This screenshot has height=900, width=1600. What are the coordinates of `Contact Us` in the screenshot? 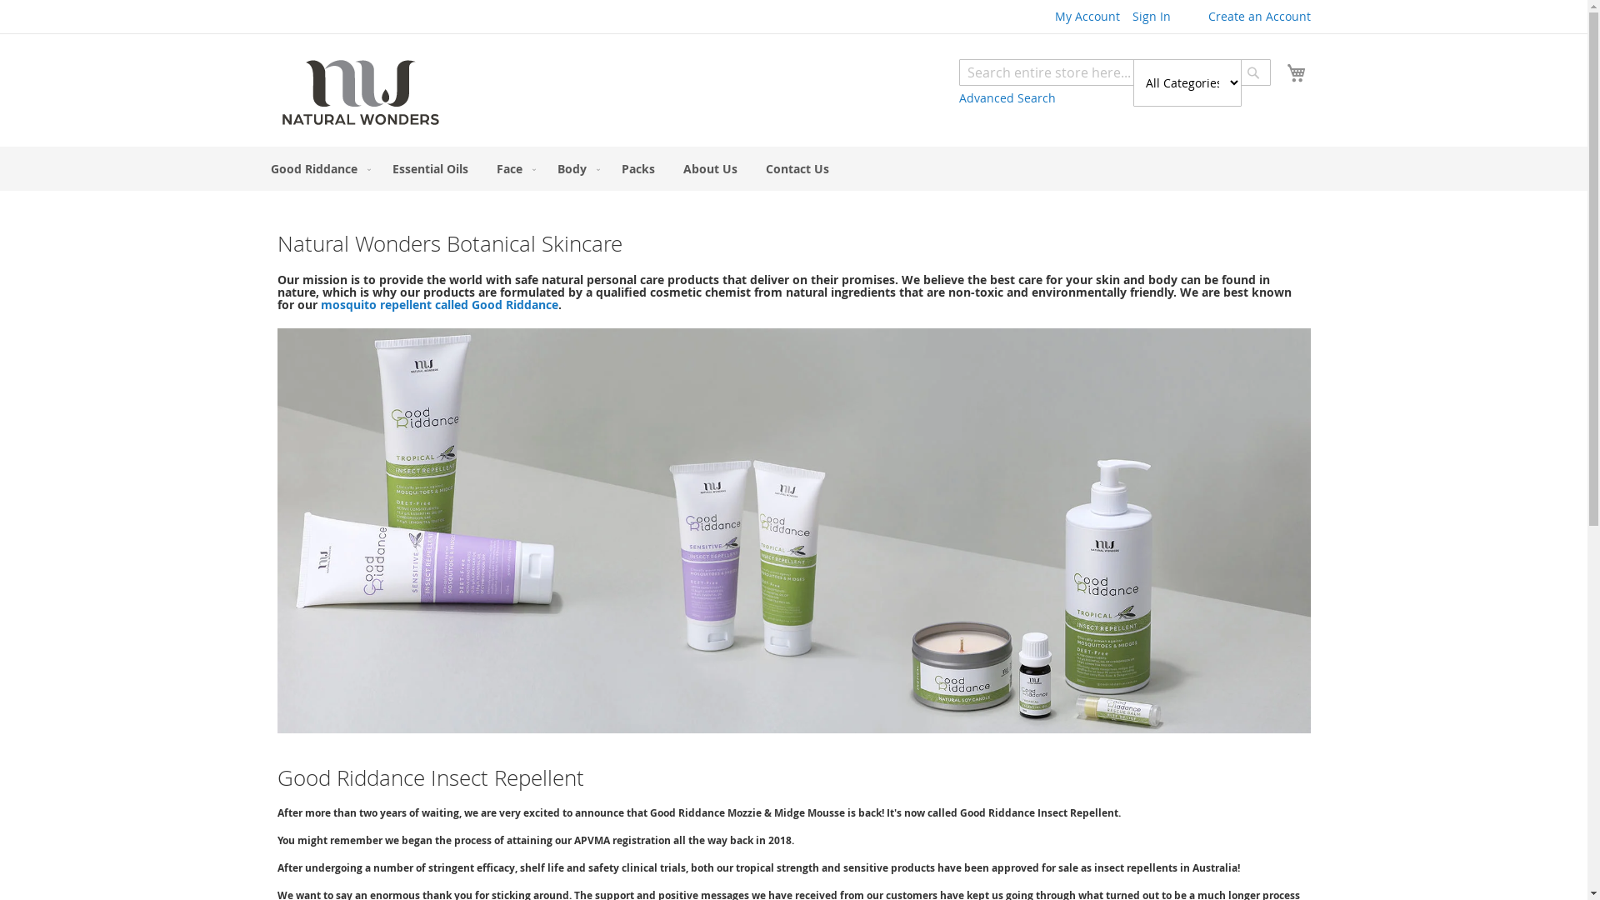 It's located at (797, 168).